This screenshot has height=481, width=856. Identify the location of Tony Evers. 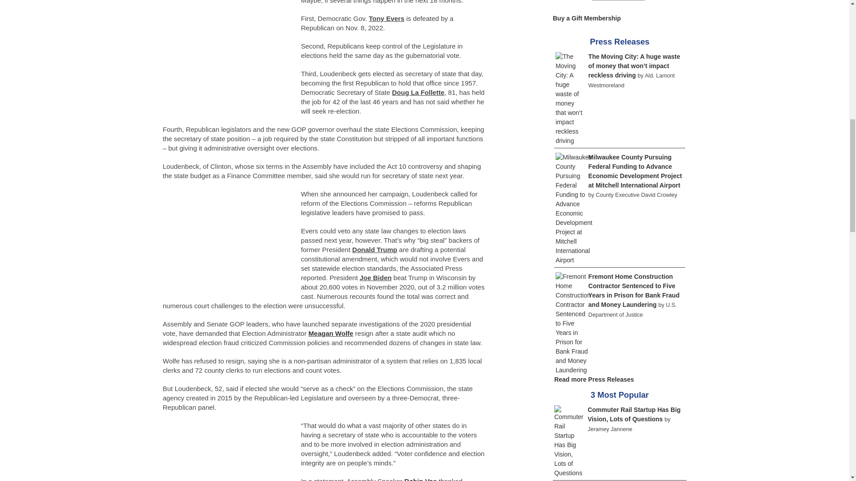
(386, 18).